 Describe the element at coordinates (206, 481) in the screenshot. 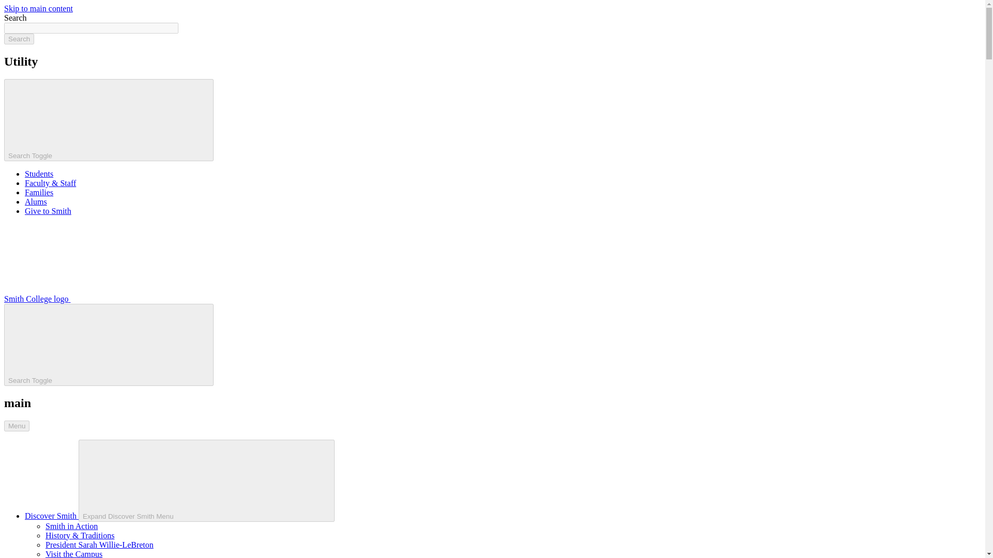

I see `Expand Discover Smith Menu` at that location.